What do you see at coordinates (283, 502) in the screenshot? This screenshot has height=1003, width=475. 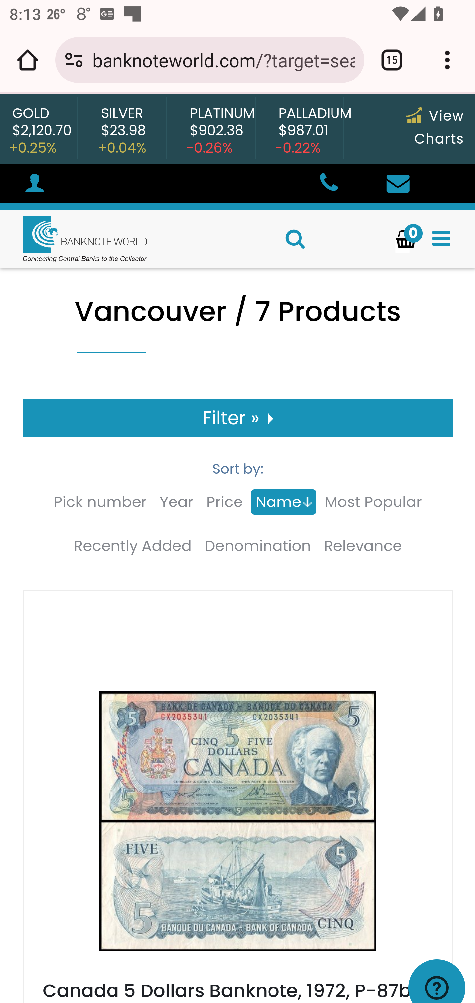 I see `Name` at bounding box center [283, 502].